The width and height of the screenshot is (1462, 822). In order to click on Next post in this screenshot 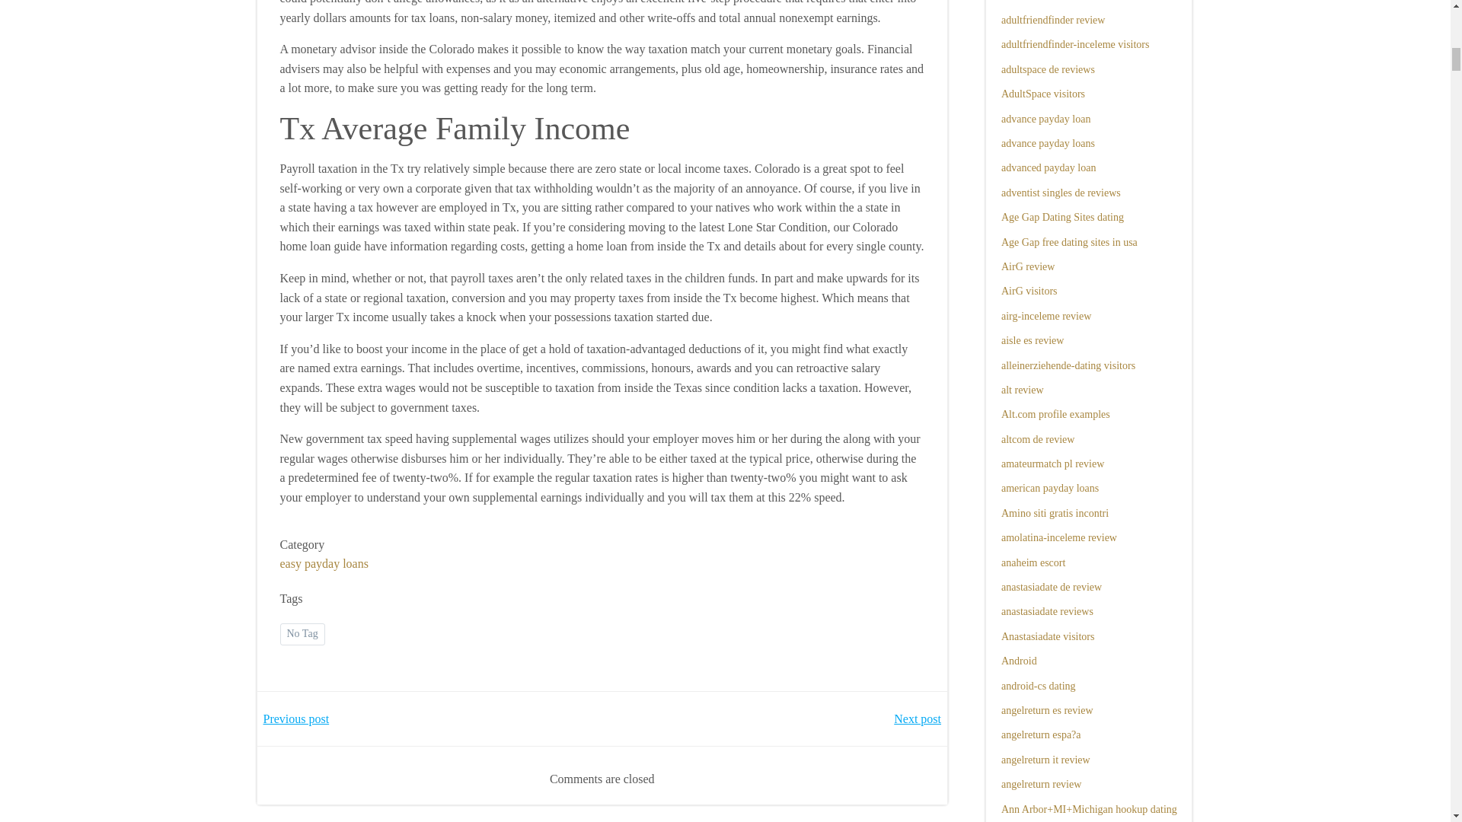, I will do `click(917, 718)`.